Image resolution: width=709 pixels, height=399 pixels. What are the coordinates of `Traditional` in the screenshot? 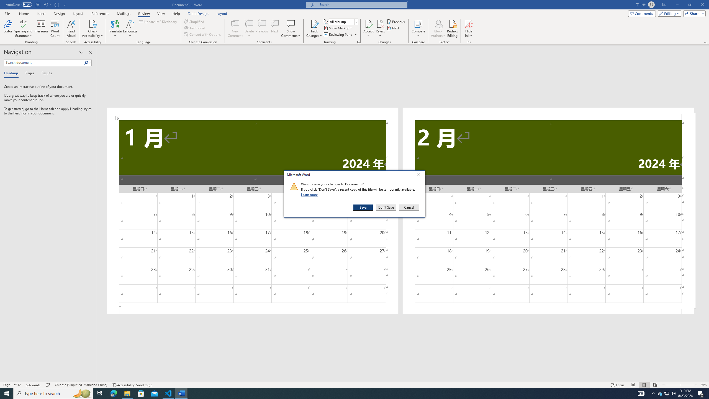 It's located at (195, 28).